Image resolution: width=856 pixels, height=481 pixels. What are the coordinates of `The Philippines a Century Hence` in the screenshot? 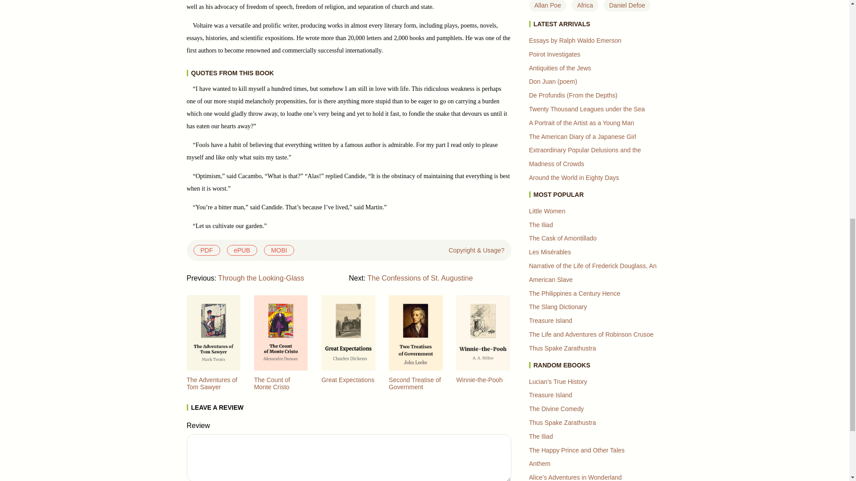 It's located at (574, 293).